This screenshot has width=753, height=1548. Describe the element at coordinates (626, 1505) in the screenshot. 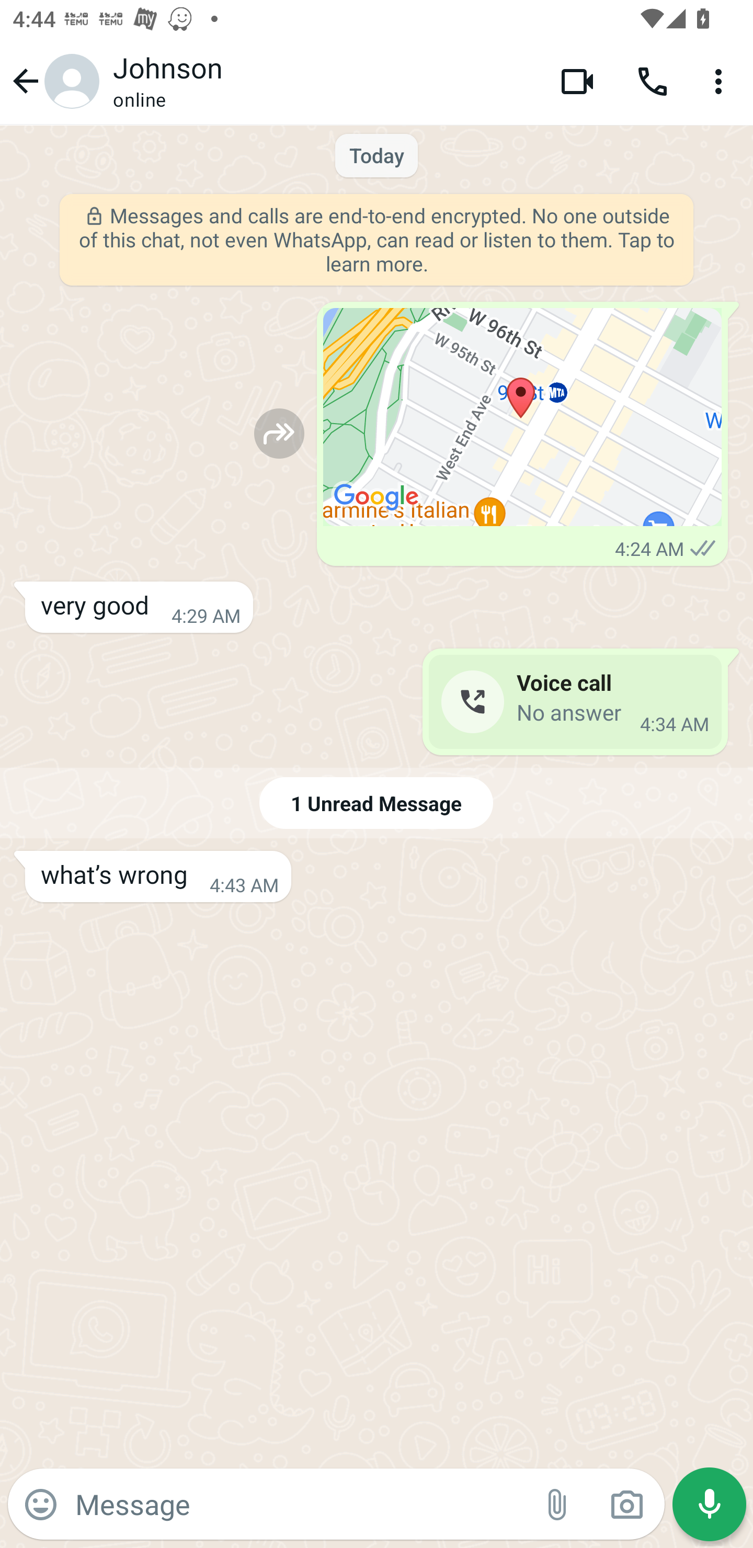

I see `Camera` at that location.